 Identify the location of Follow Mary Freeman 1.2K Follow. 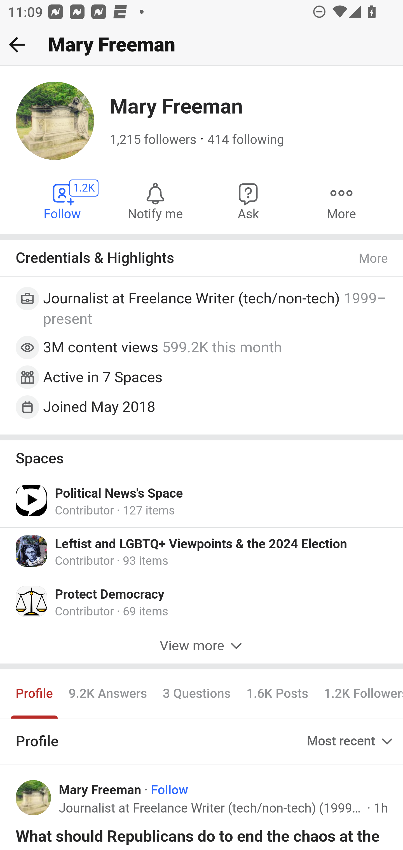
(63, 201).